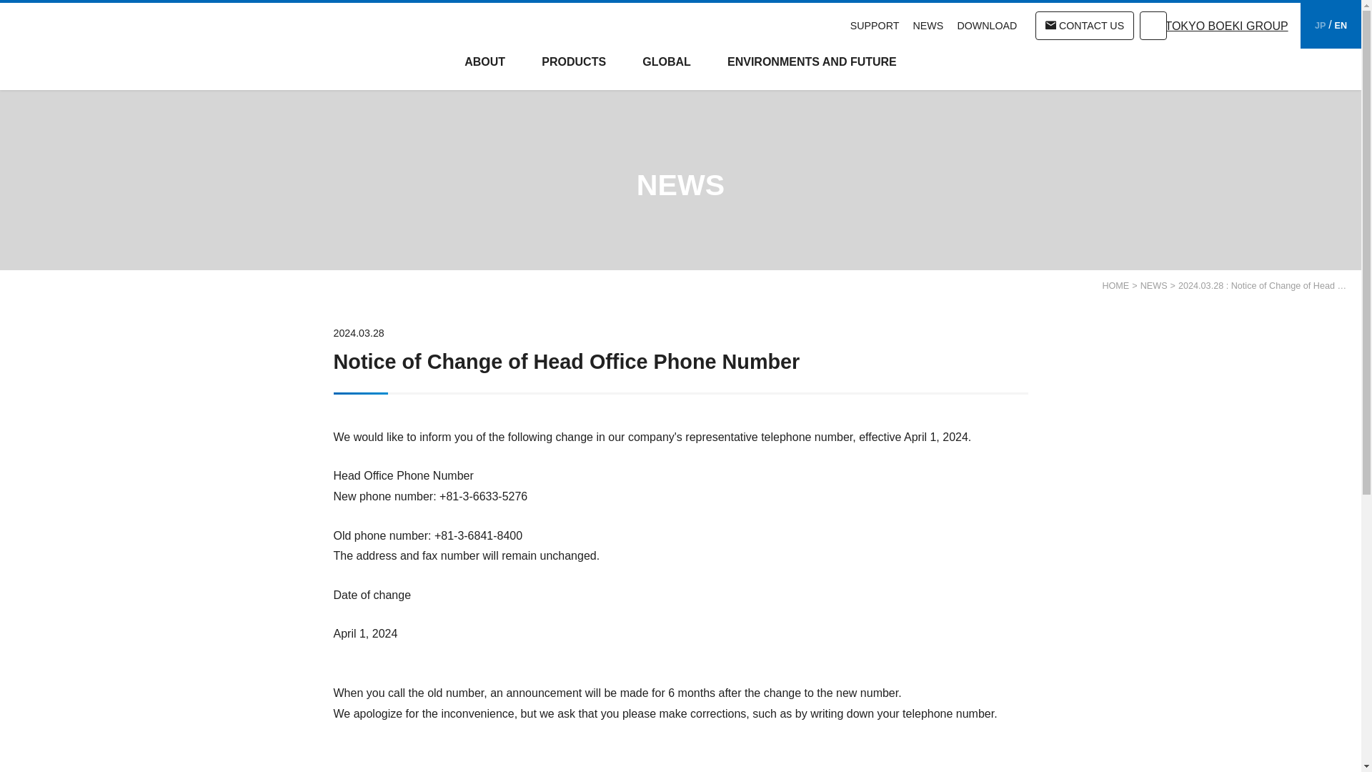  I want to click on ABOUT, so click(485, 69).